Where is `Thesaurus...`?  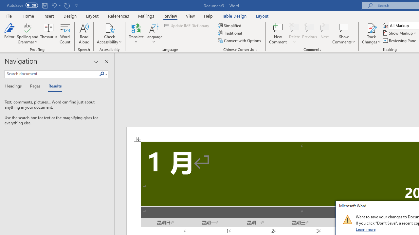
Thesaurus... is located at coordinates (48, 33).